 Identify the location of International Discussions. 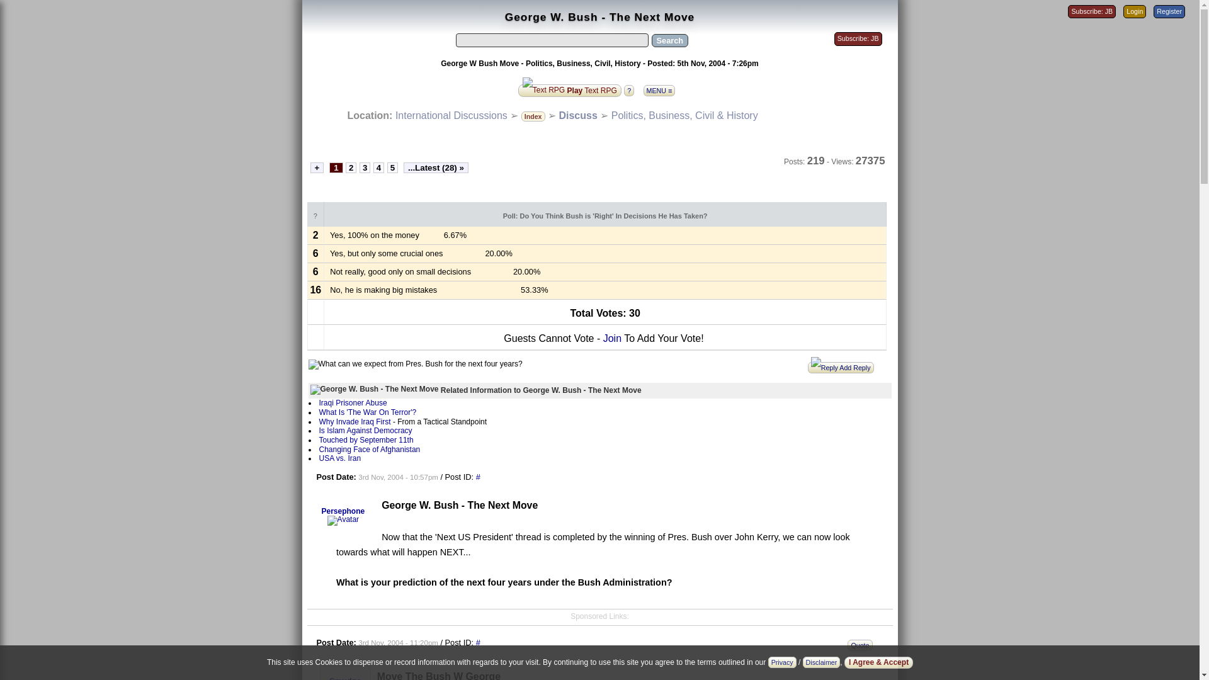
(451, 115).